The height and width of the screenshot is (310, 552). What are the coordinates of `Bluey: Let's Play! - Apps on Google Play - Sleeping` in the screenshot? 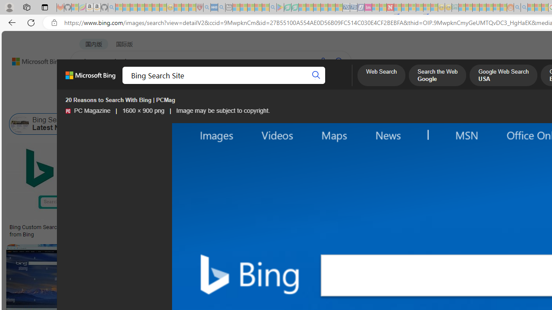 It's located at (280, 8).